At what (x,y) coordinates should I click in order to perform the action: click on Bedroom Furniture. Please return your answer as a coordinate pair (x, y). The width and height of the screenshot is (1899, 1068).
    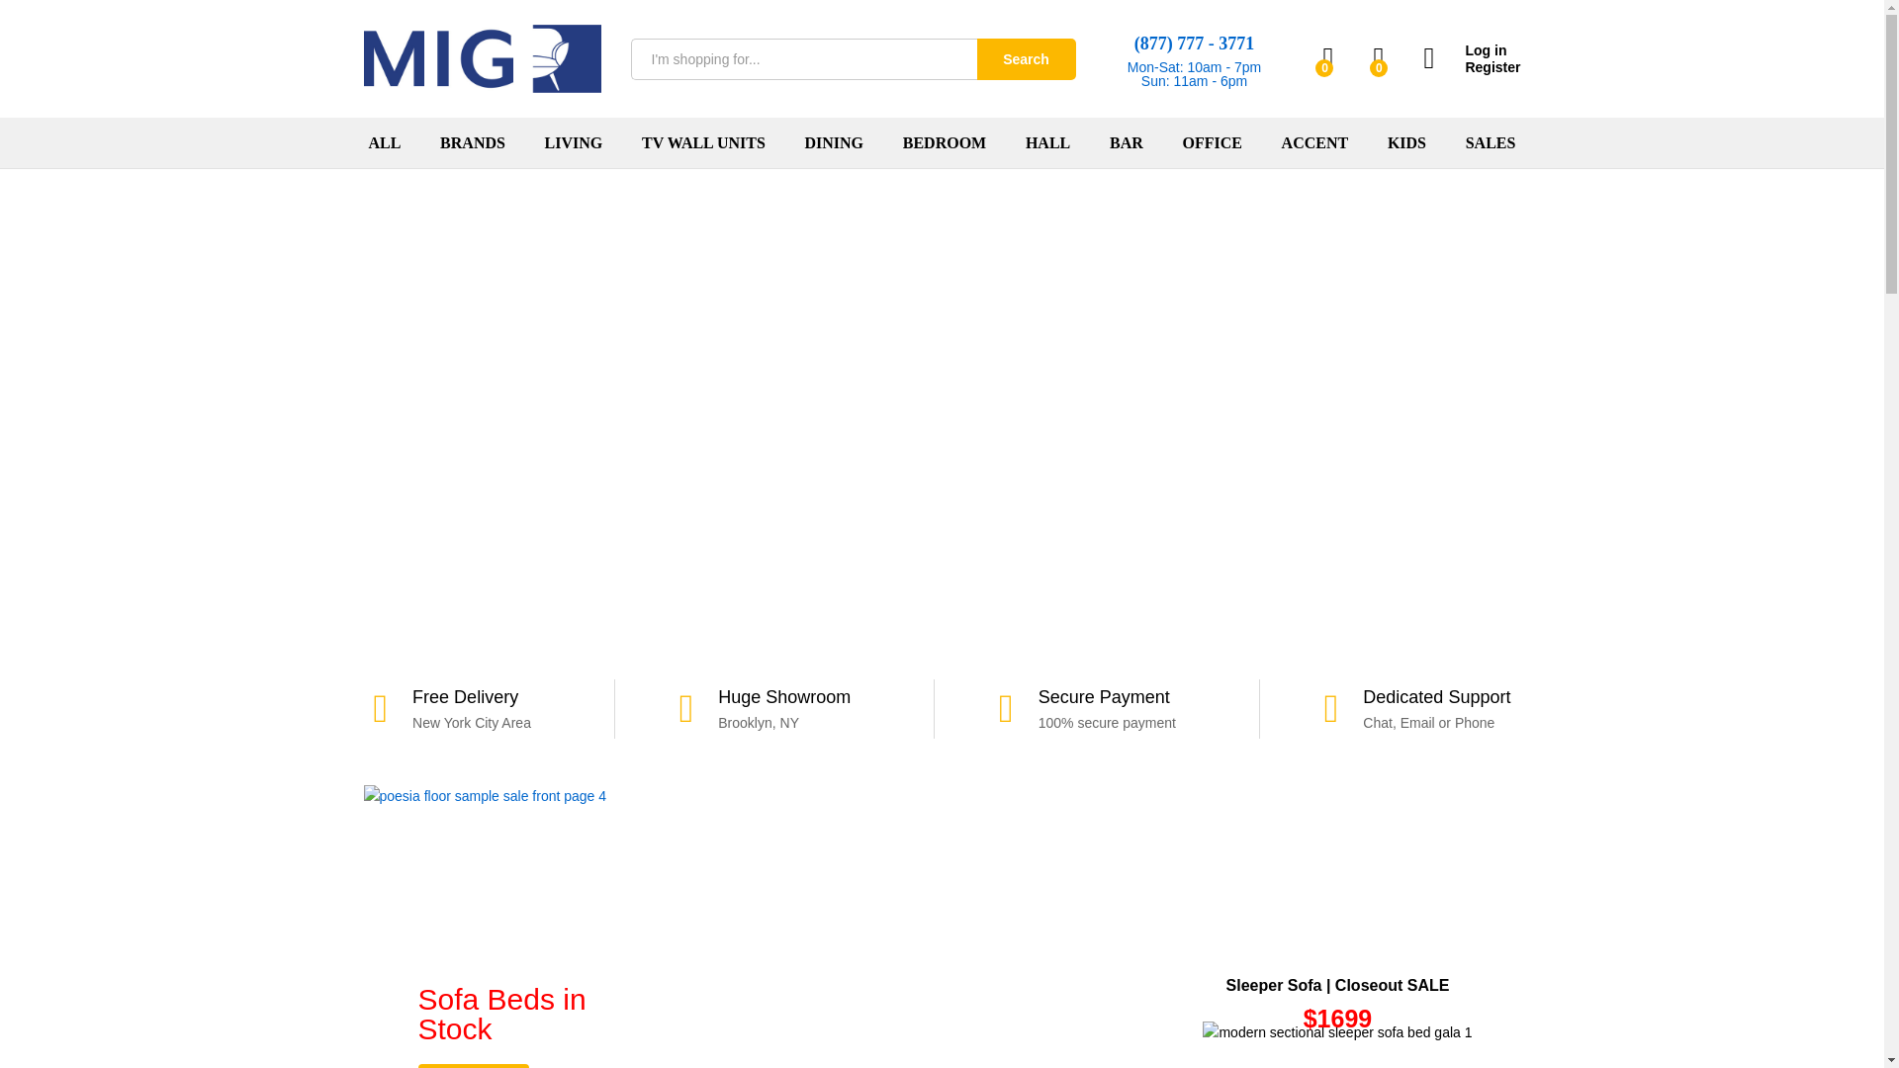
    Looking at the image, I should click on (944, 143).